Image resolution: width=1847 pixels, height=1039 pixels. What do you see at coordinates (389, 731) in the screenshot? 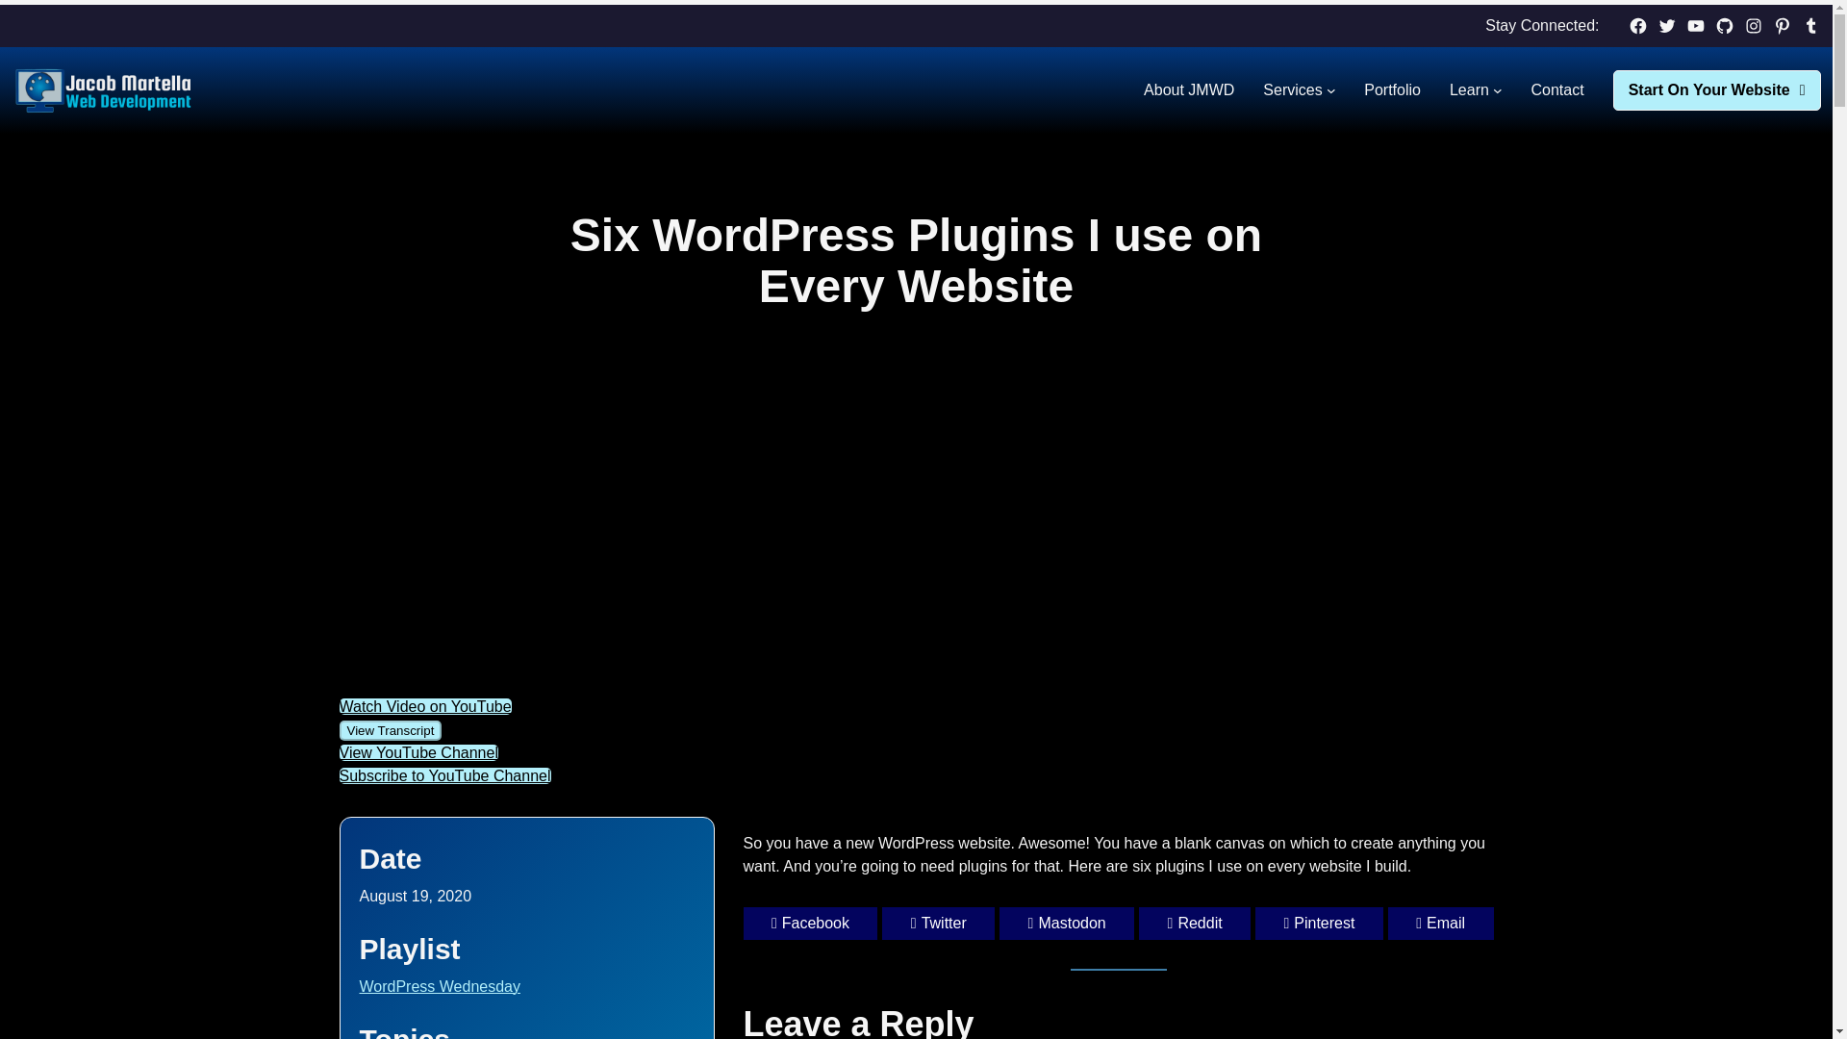
I see `View Transcript` at bounding box center [389, 731].